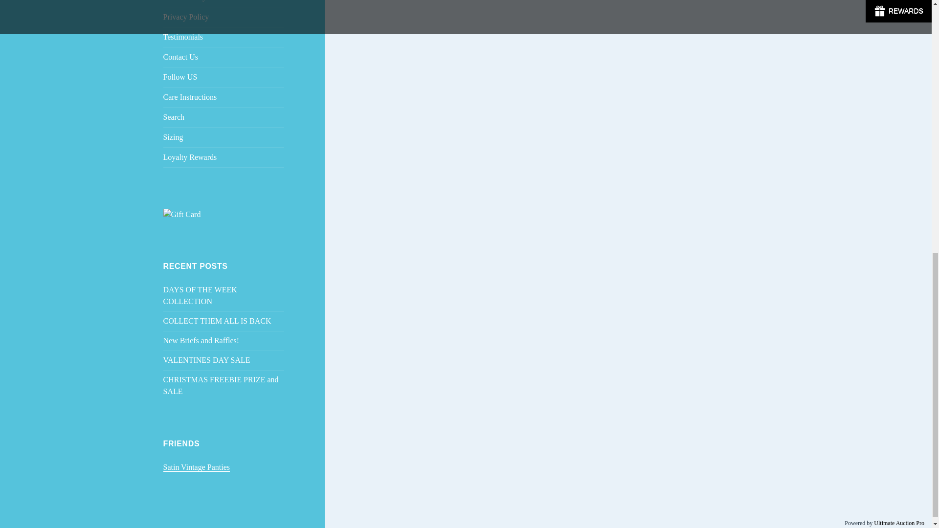  I want to click on Return Policy, so click(224, 3).